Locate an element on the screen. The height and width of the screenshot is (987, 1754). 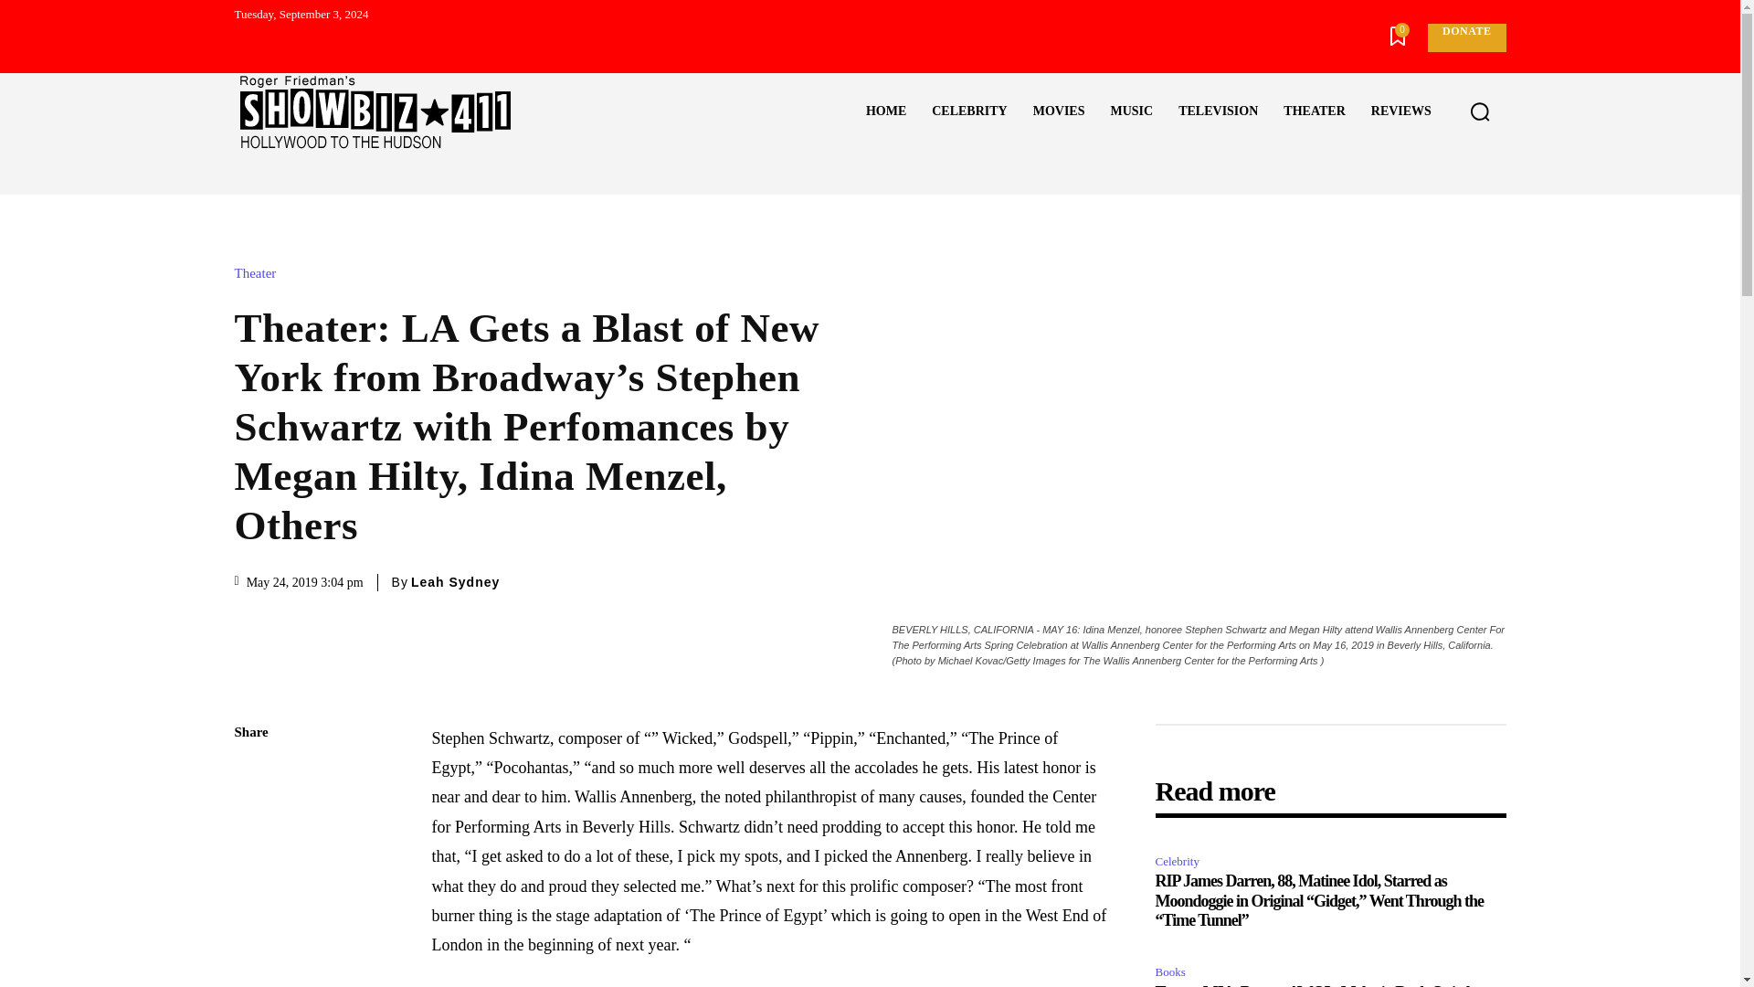
MUSIC is located at coordinates (1131, 111).